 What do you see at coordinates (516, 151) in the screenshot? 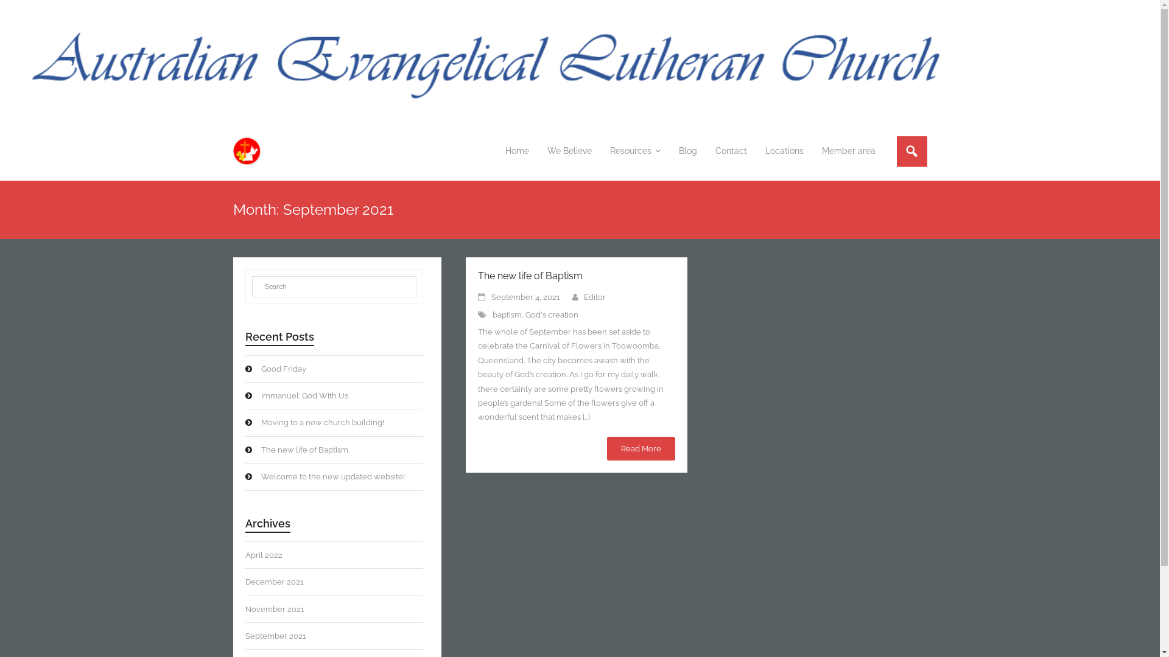
I see `Home` at bounding box center [516, 151].